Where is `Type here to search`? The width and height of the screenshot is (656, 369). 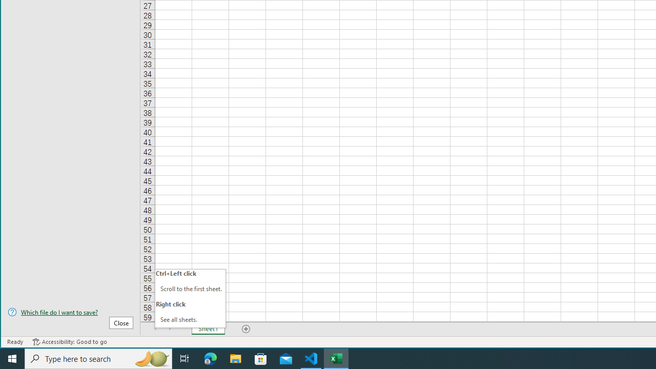
Type here to search is located at coordinates (98, 359).